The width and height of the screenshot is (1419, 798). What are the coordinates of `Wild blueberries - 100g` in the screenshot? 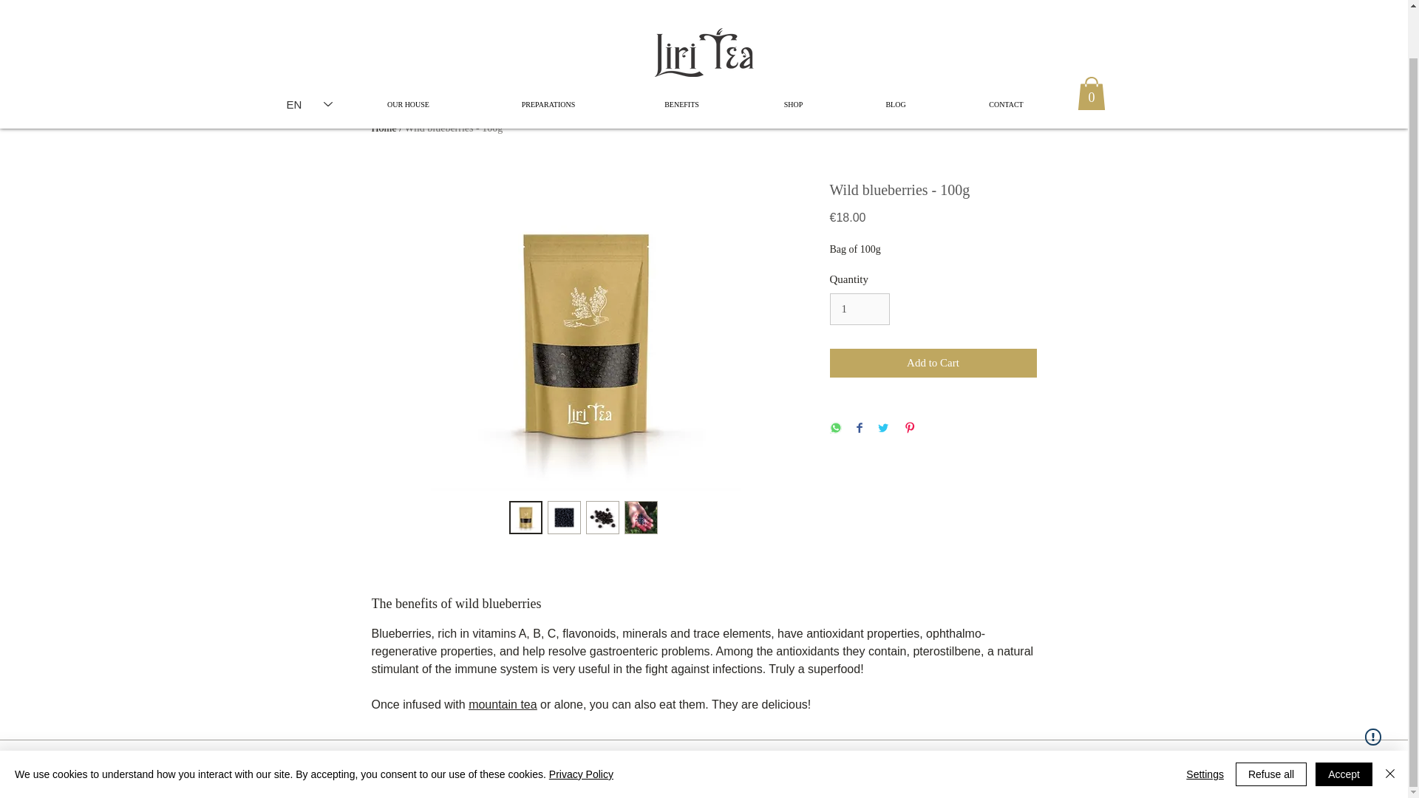 It's located at (453, 129).